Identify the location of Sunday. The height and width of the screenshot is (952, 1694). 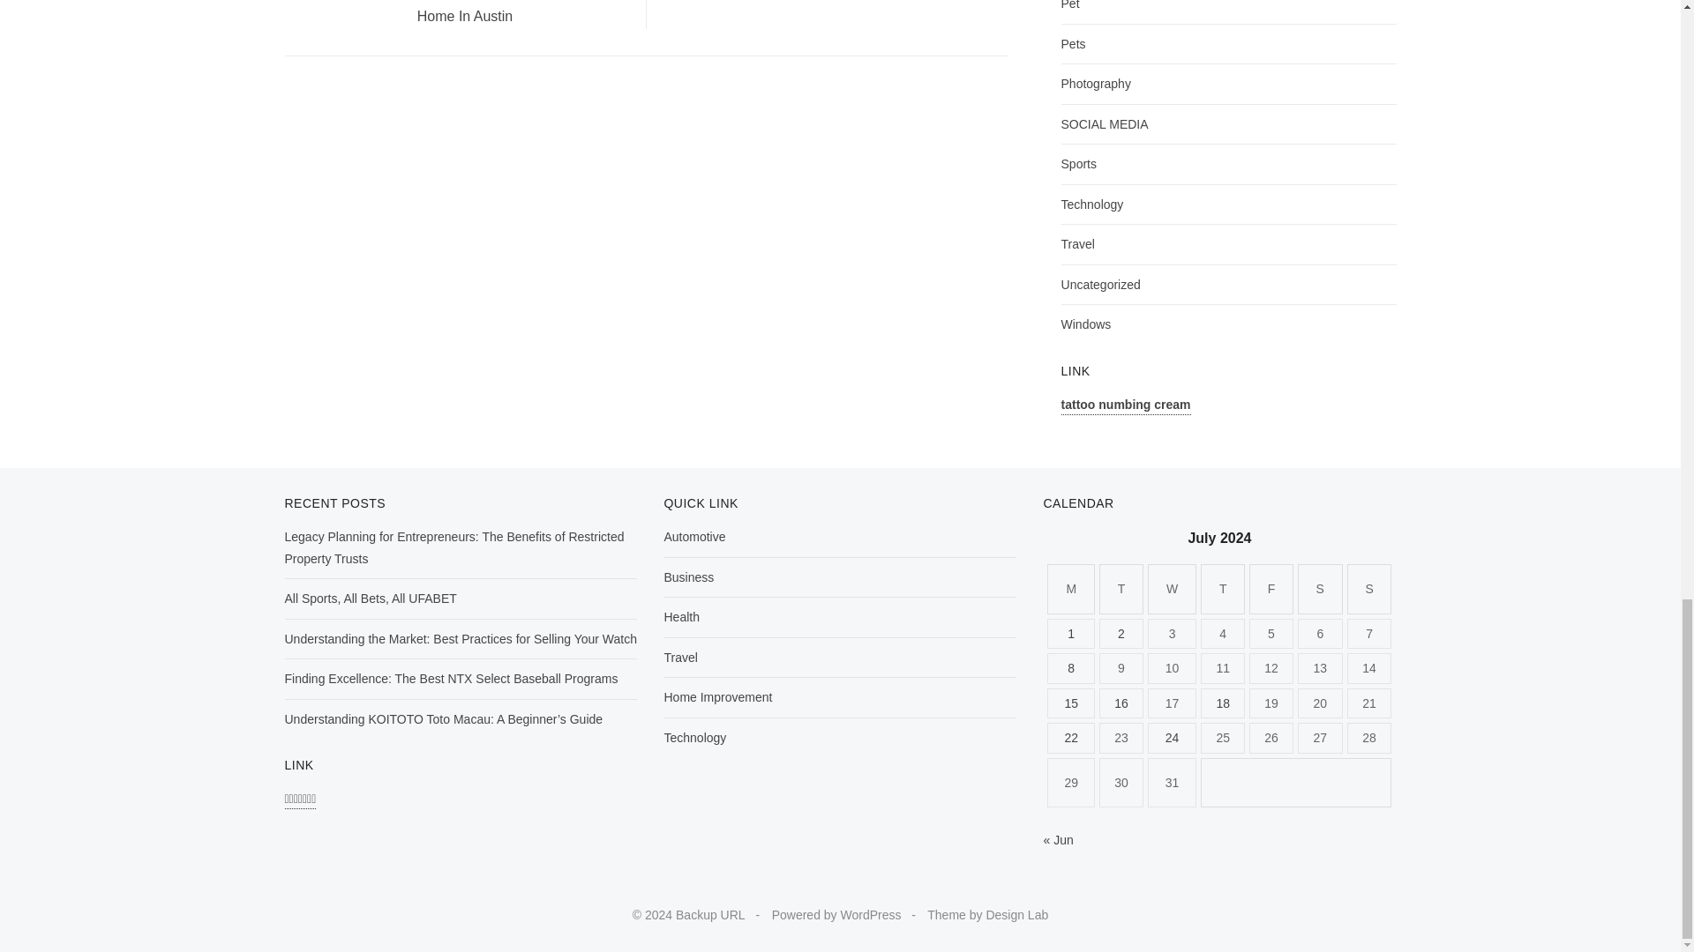
(1369, 589).